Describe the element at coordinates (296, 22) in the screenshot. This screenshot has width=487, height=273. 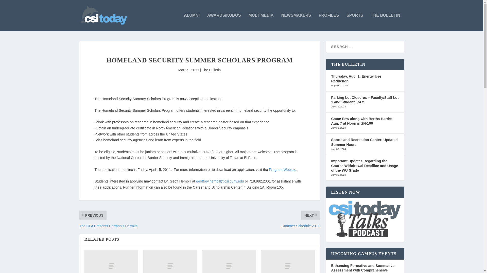
I see `NEWSMAKERS` at that location.